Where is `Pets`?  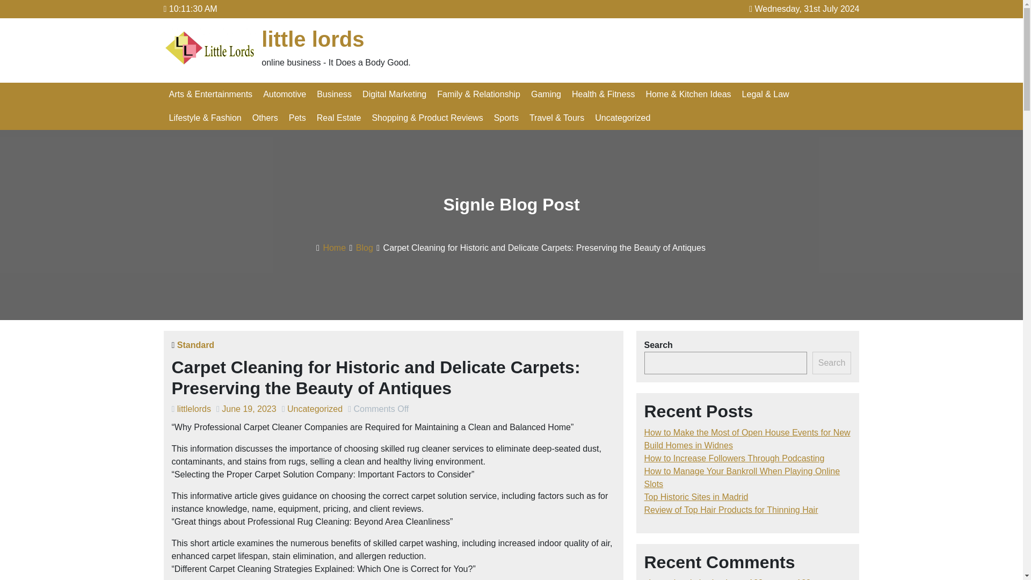
Pets is located at coordinates (297, 118).